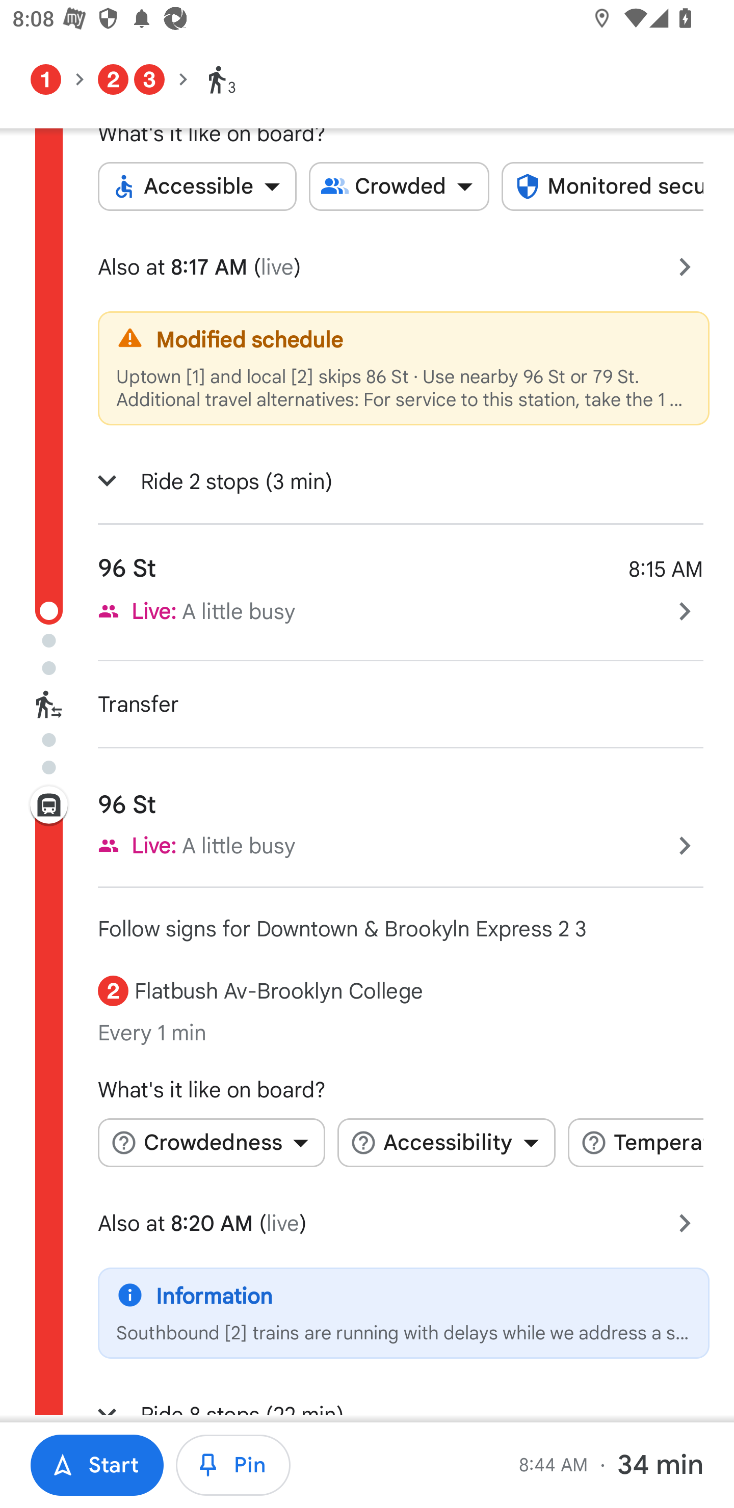 The width and height of the screenshot is (734, 1508). I want to click on Temperature Temperature Temperature, so click(635, 1142).